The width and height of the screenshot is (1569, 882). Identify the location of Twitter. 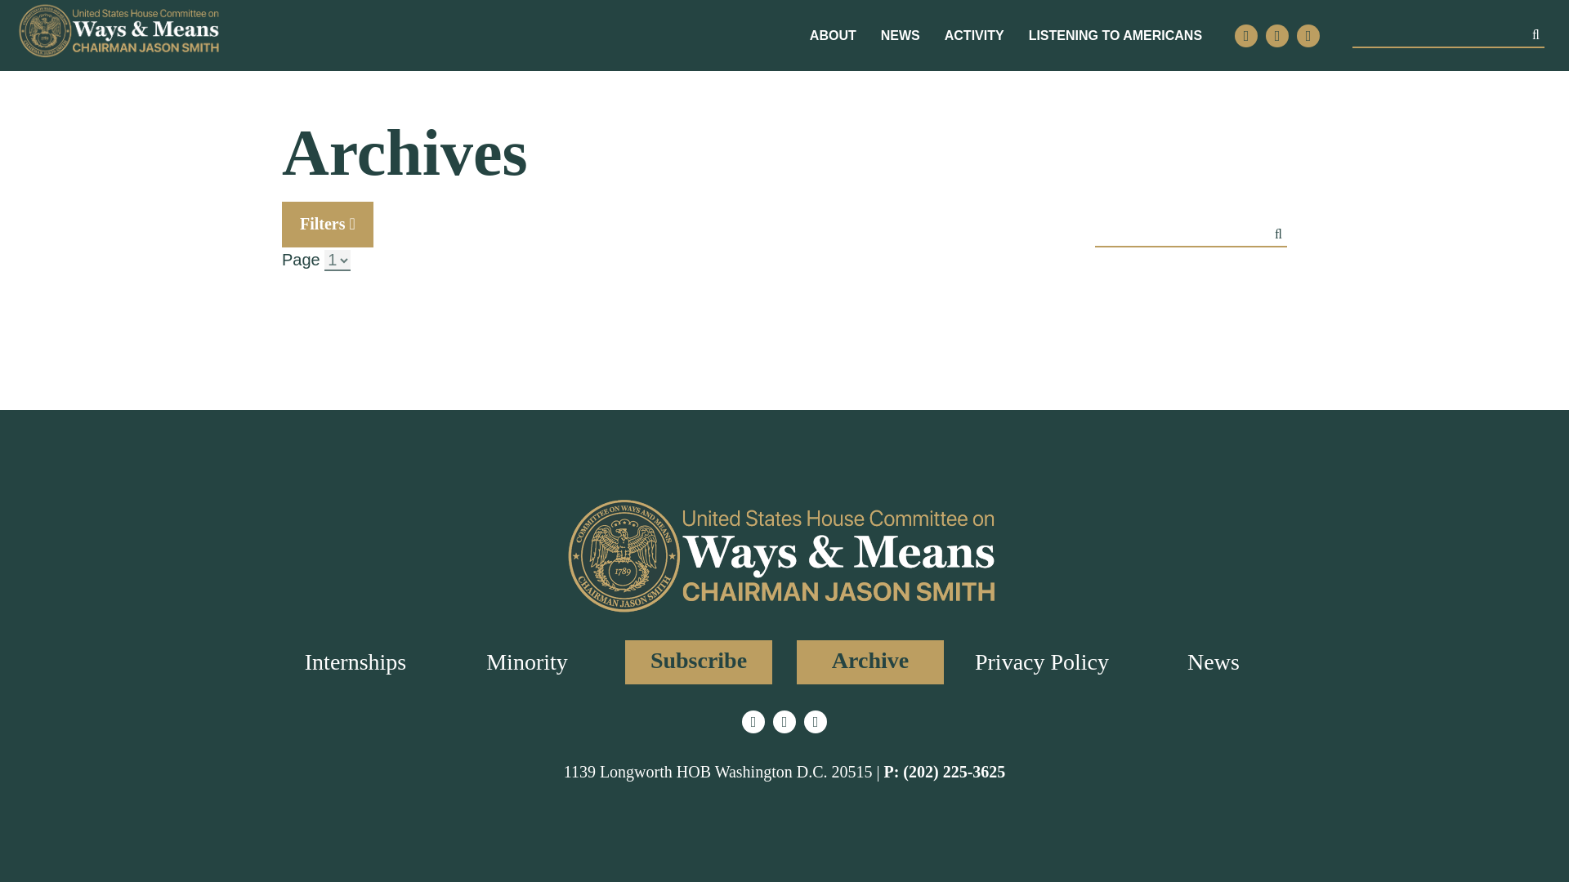
(753, 722).